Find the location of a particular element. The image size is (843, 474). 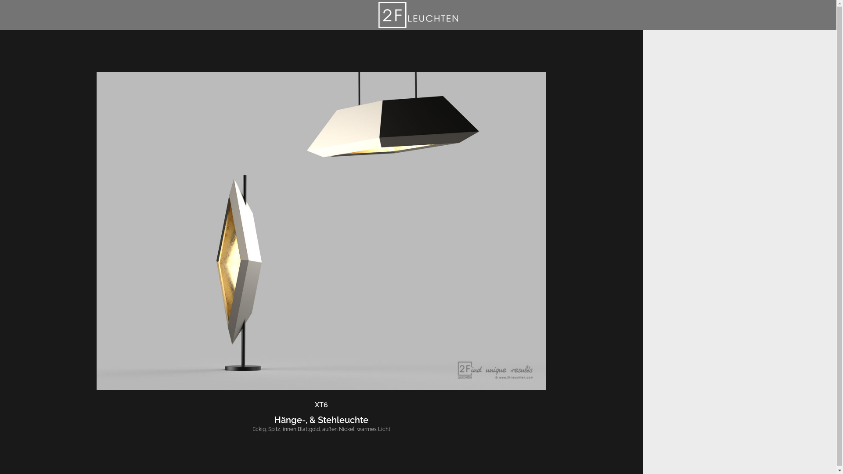

Produktkonfigurator is located at coordinates (447, 39).